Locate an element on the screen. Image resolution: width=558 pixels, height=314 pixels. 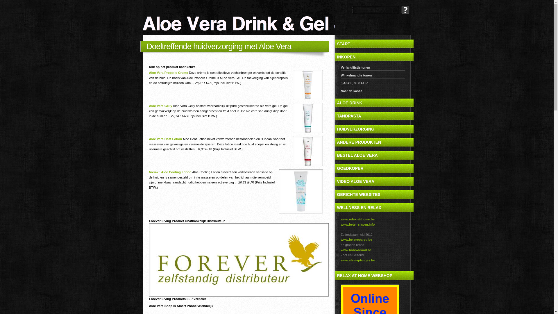
Winkelmandje tonen is located at coordinates (373, 76).